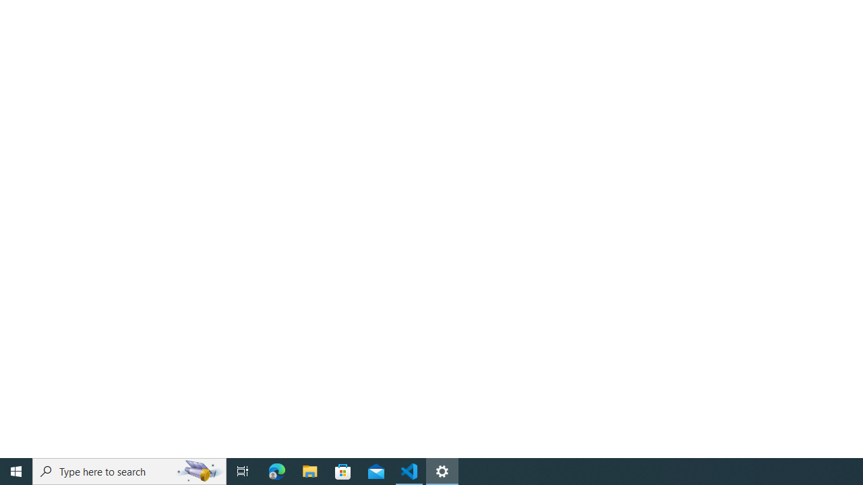 This screenshot has height=485, width=863. What do you see at coordinates (16, 472) in the screenshot?
I see `Start` at bounding box center [16, 472].